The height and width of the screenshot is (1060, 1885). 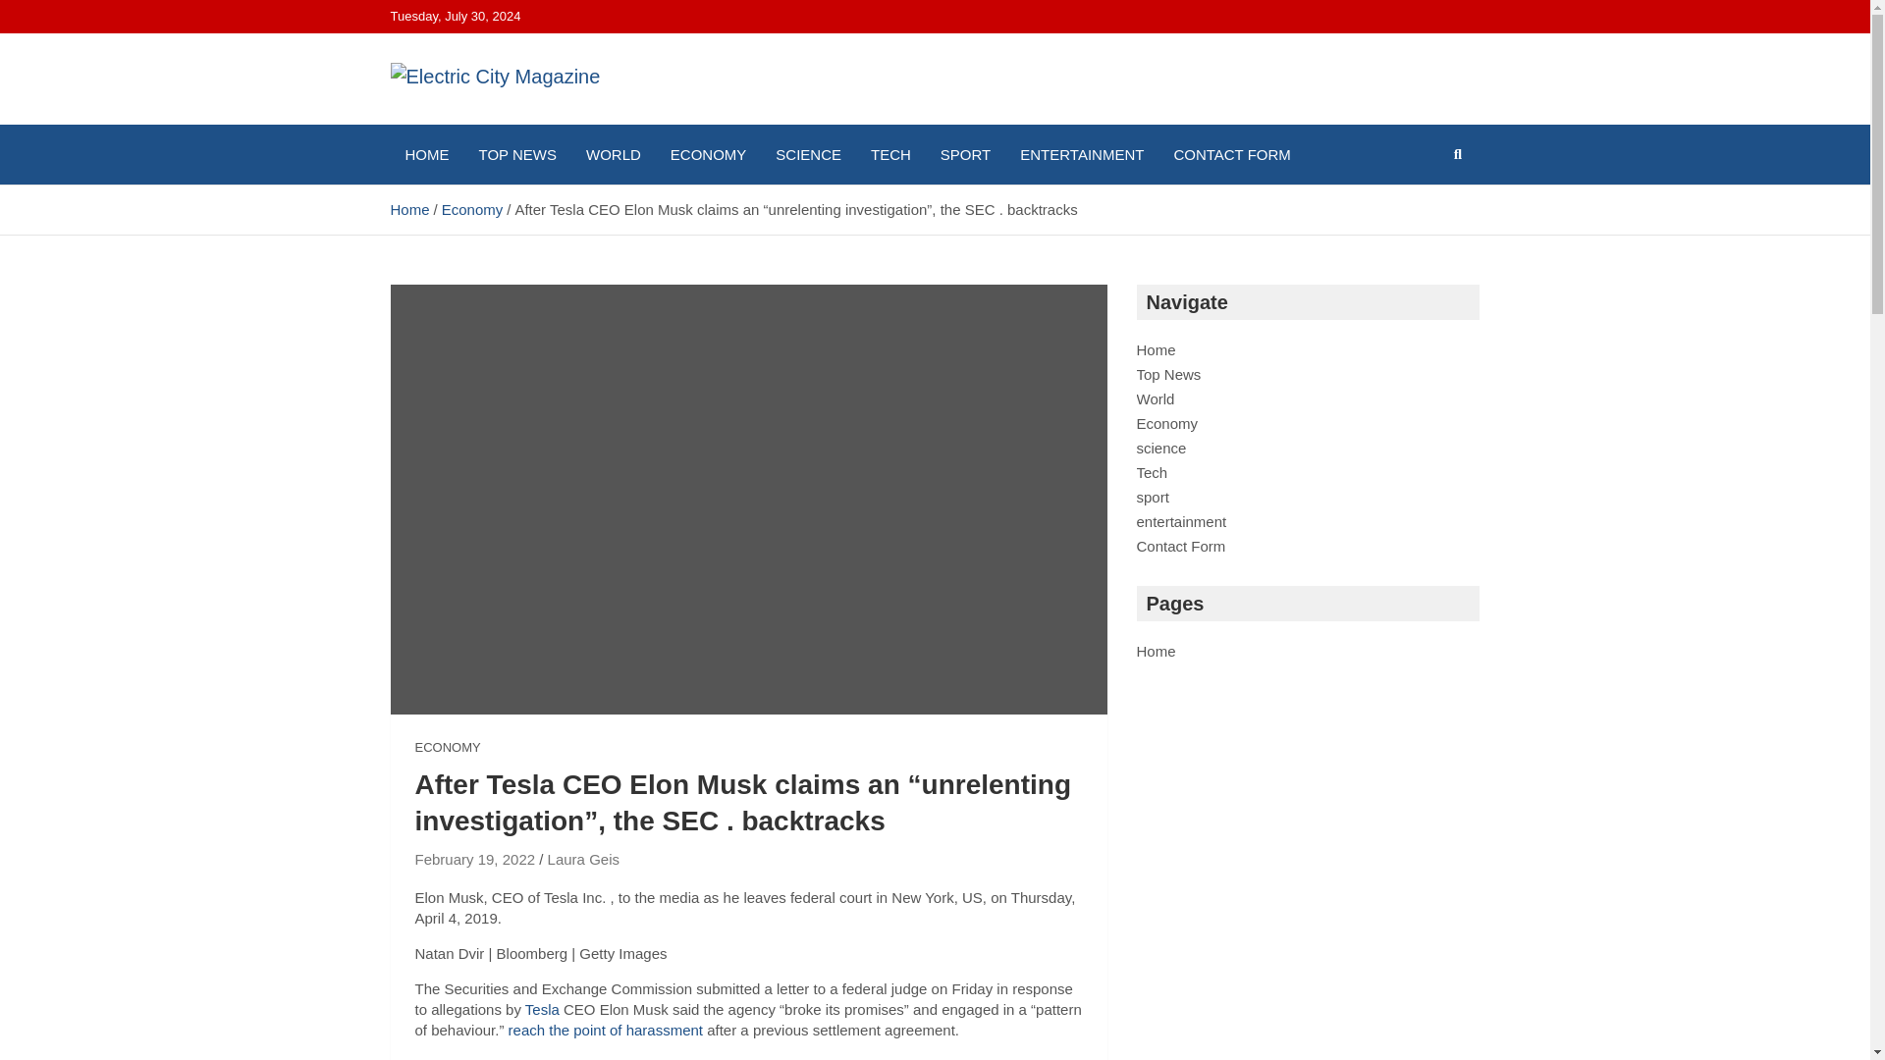 I want to click on Tesla, so click(x=542, y=1009).